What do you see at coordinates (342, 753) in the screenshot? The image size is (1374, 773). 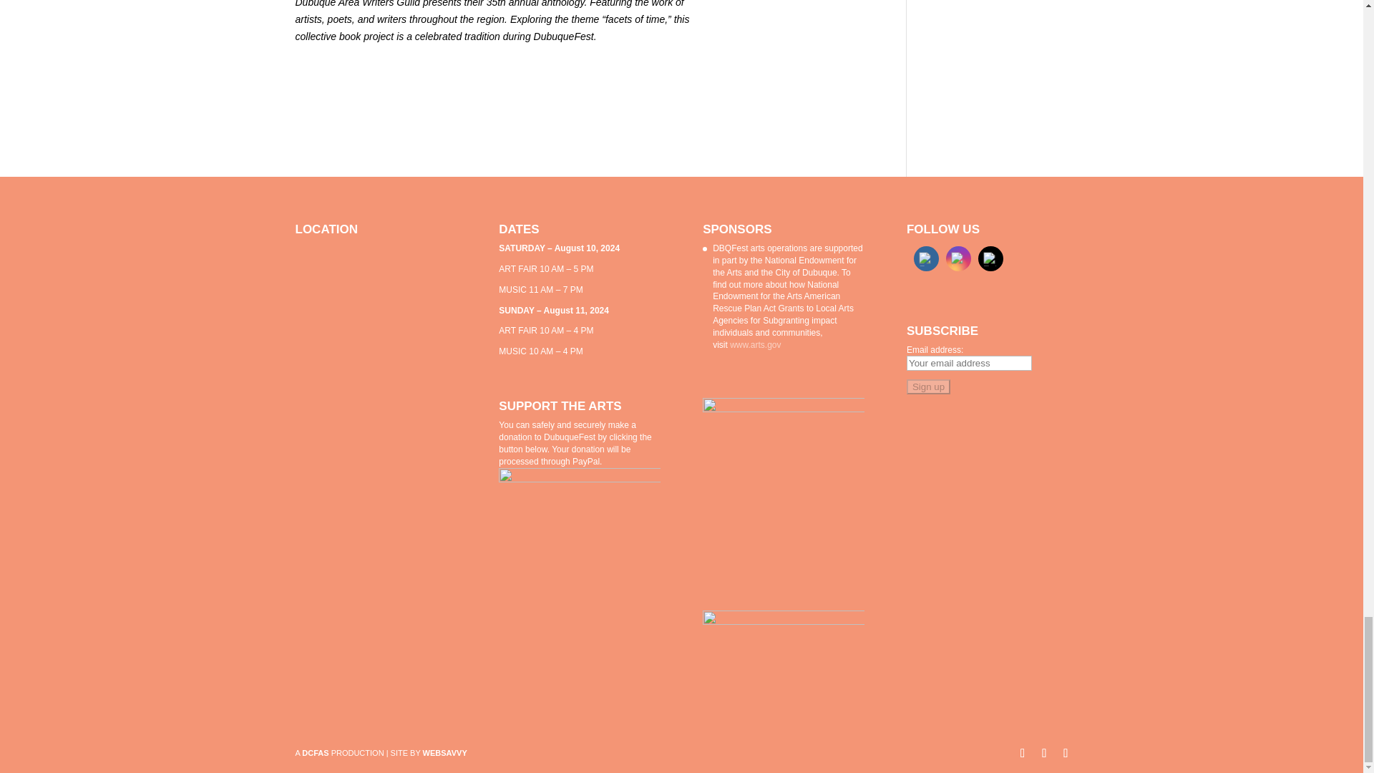 I see `DCFAS PRODUCTION` at bounding box center [342, 753].